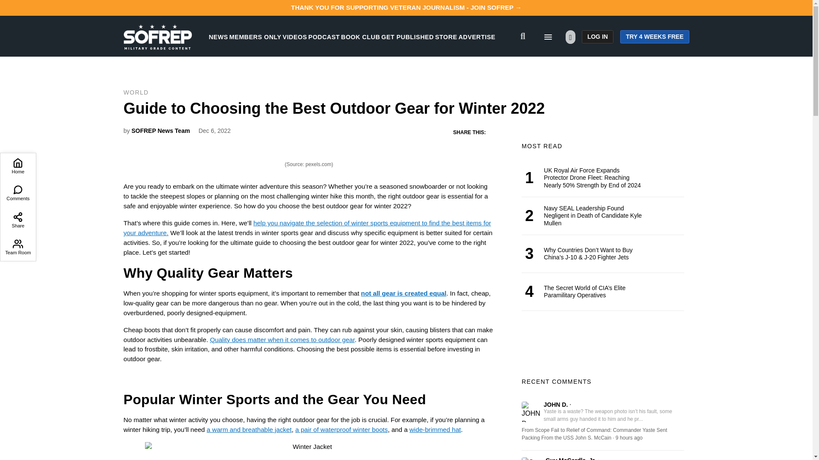 This screenshot has height=460, width=819. Describe the element at coordinates (654, 37) in the screenshot. I see `TRY 4 WEEKS FREE` at that location.